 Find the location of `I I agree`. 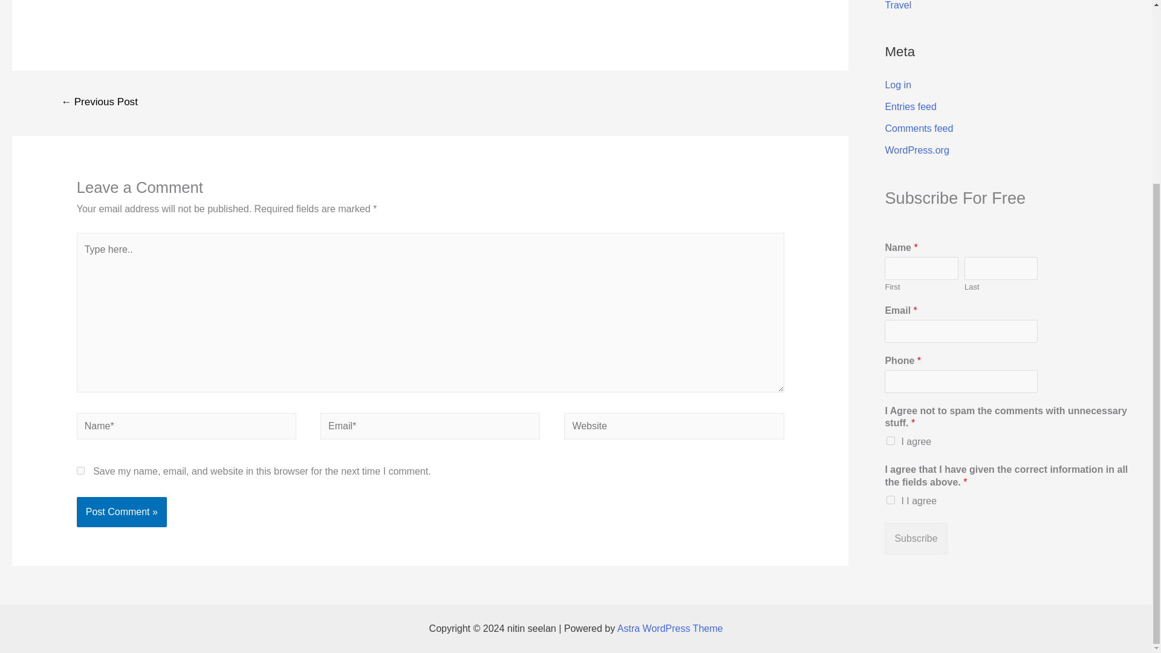

I I agree is located at coordinates (891, 499).